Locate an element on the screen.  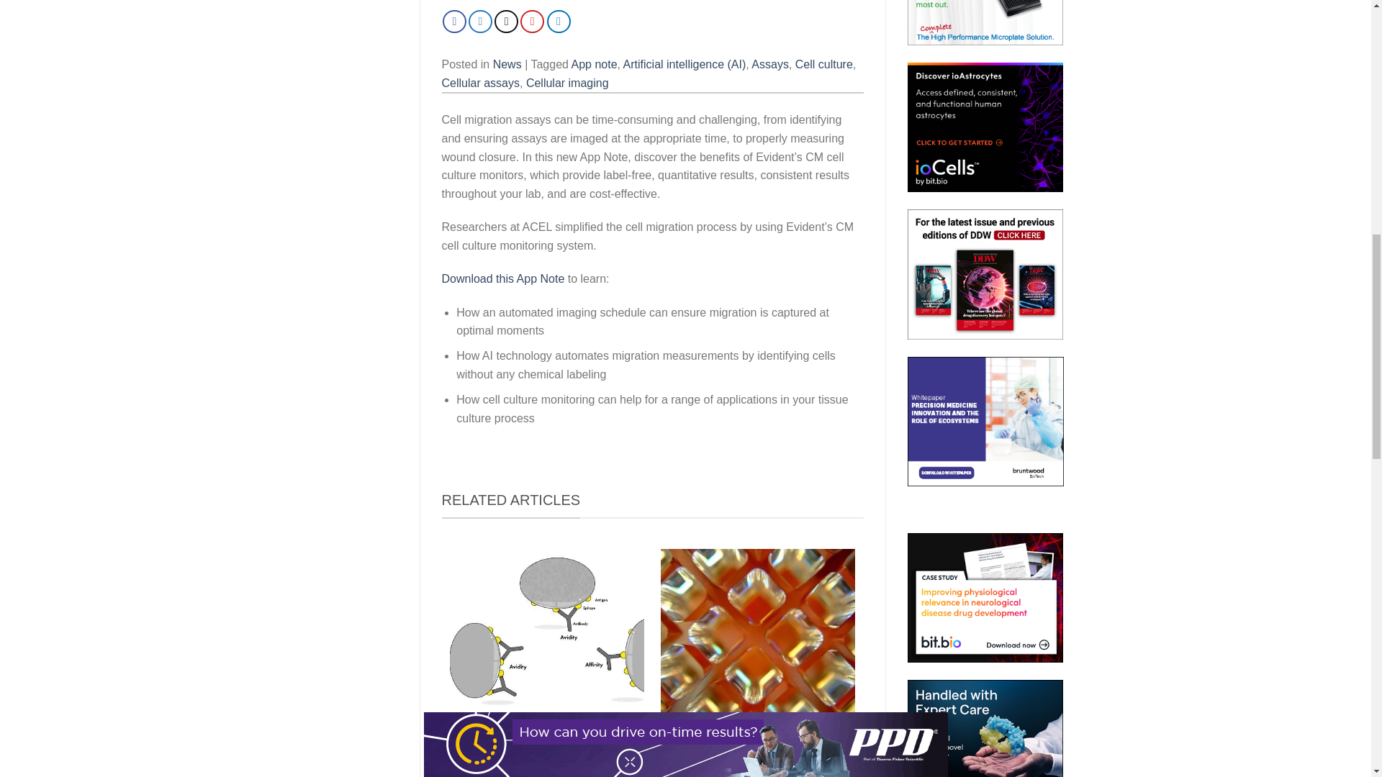
Learn more is located at coordinates (986, 22).